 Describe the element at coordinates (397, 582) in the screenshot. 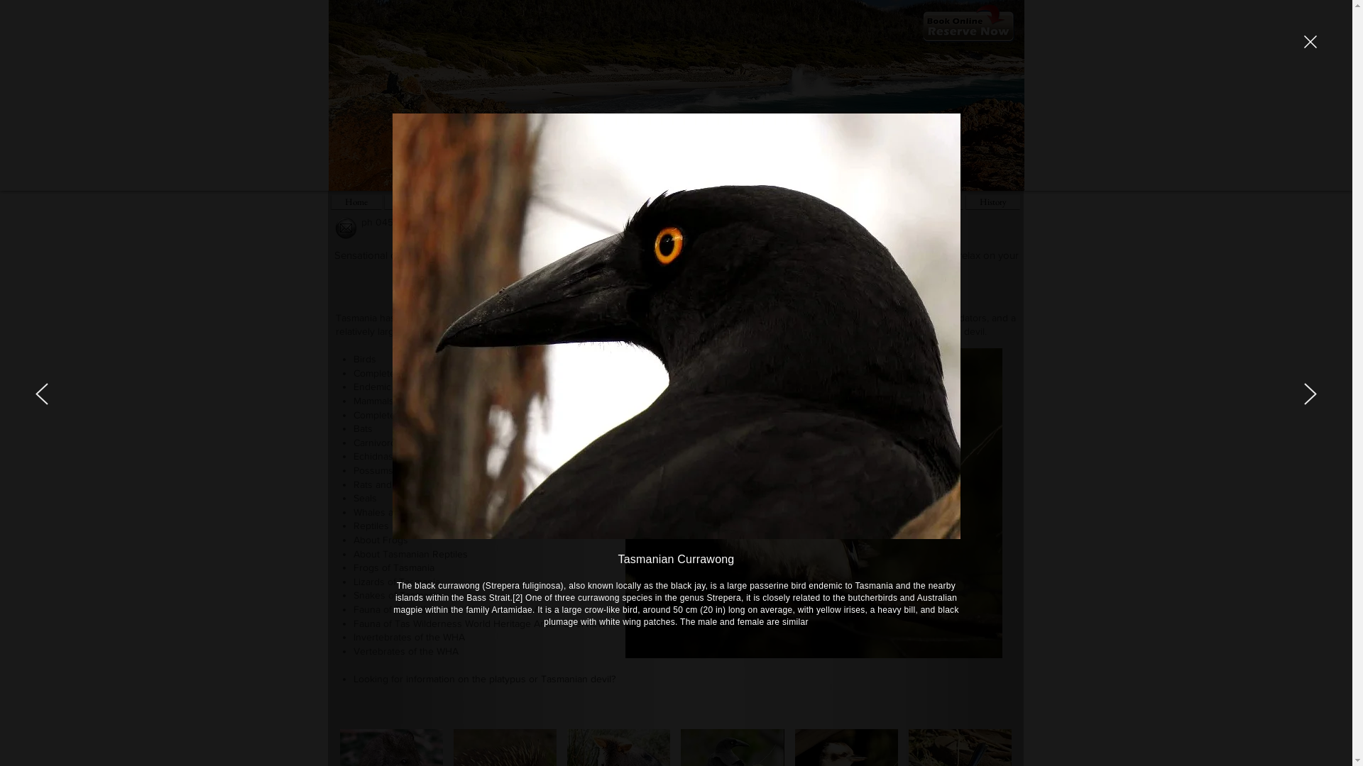

I see `Lizards of Tasmania` at that location.